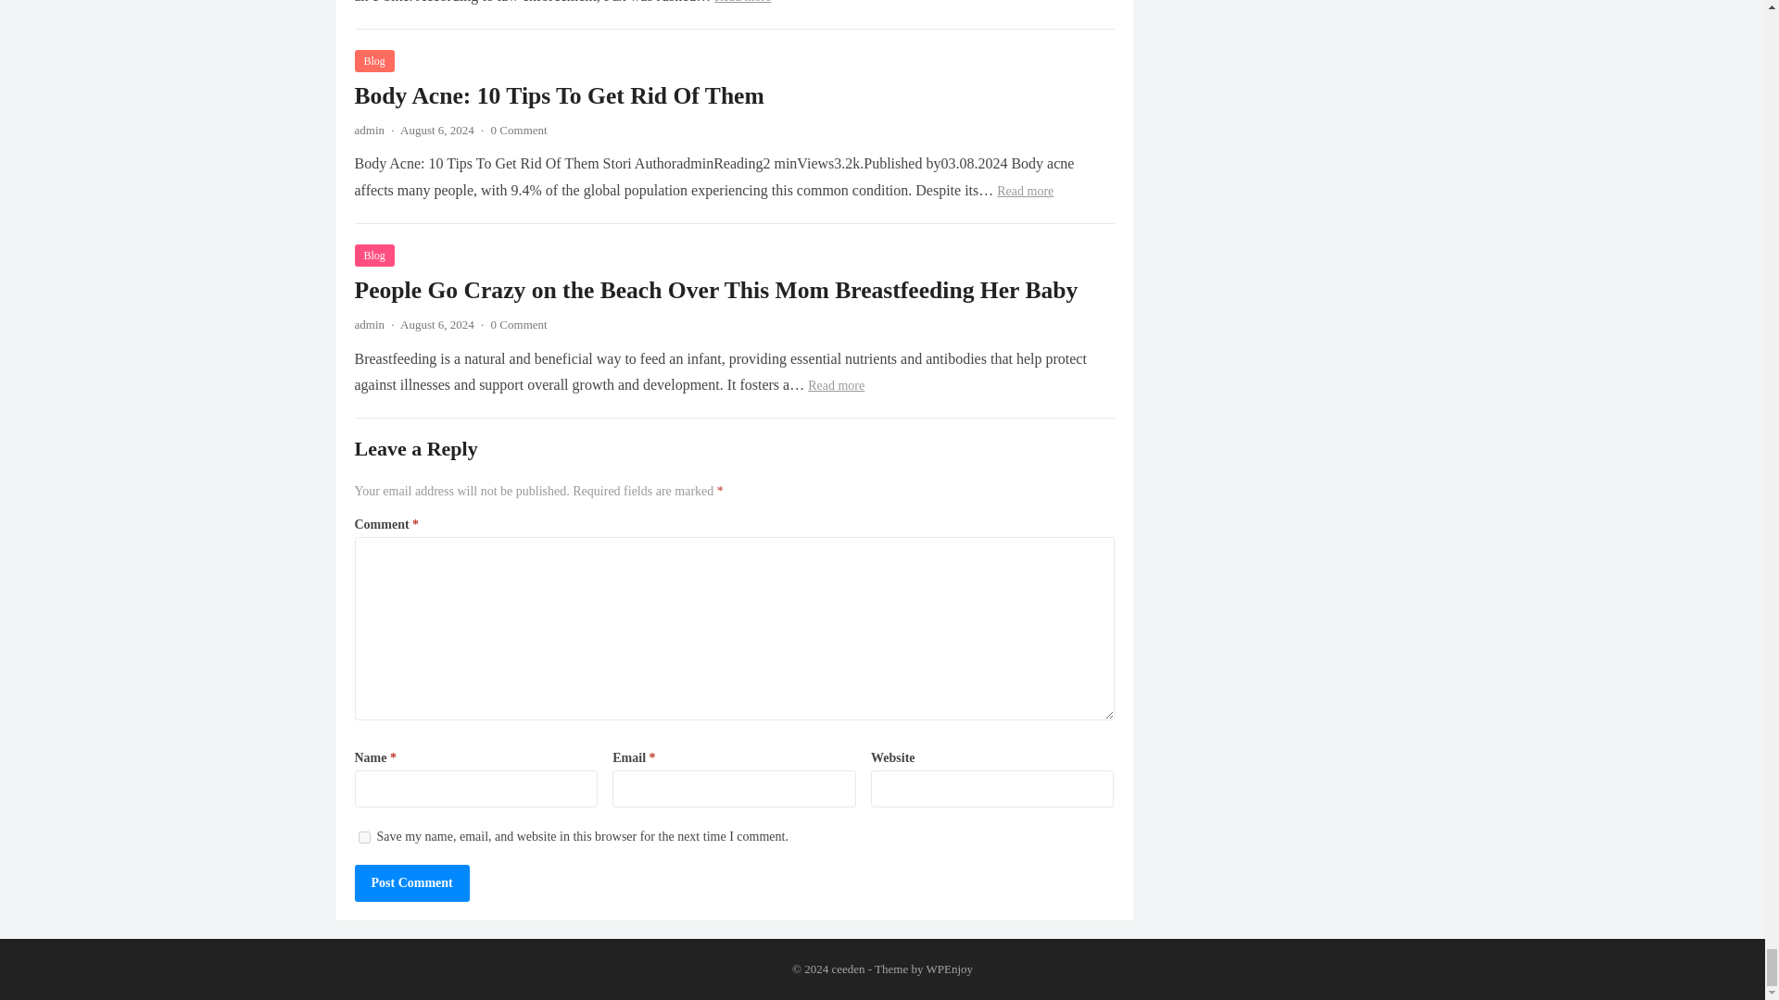 This screenshot has width=1779, height=1000. I want to click on Body Acne: 10 Tips To Get Rid Of Them, so click(558, 94).